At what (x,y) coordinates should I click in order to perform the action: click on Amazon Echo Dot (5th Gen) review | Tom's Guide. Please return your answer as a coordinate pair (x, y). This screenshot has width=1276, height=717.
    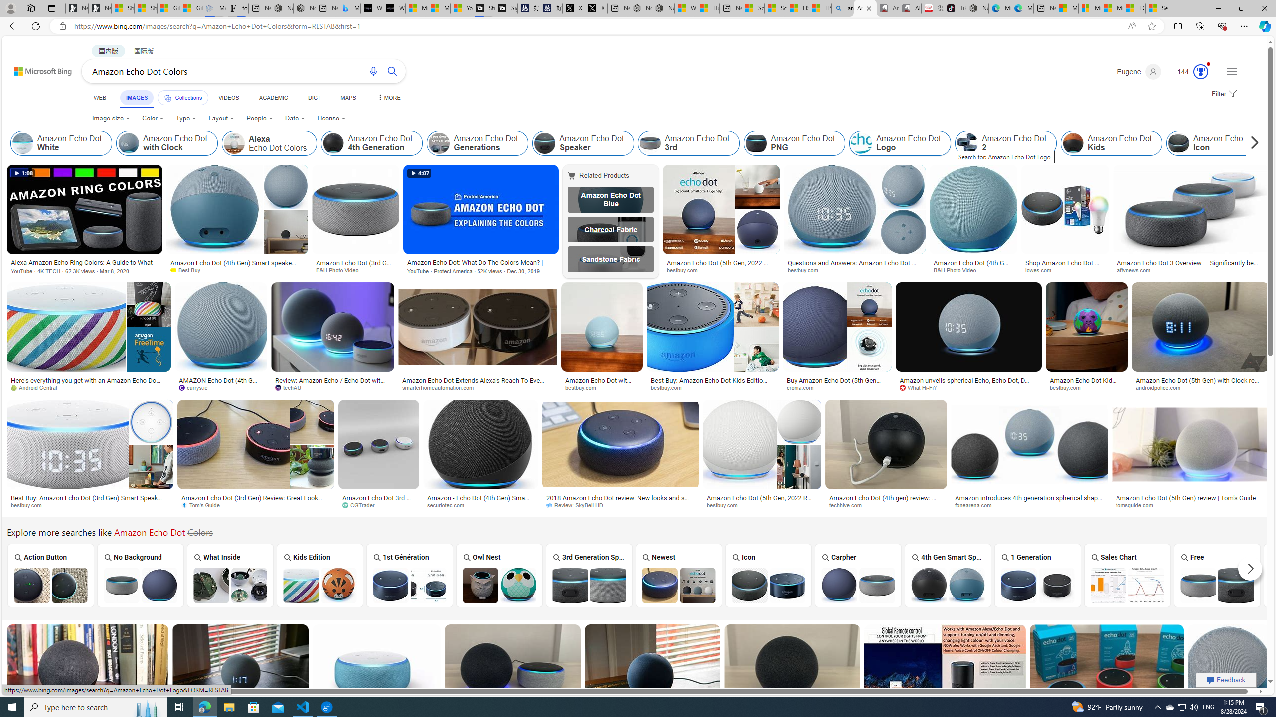
    Looking at the image, I should click on (1186, 498).